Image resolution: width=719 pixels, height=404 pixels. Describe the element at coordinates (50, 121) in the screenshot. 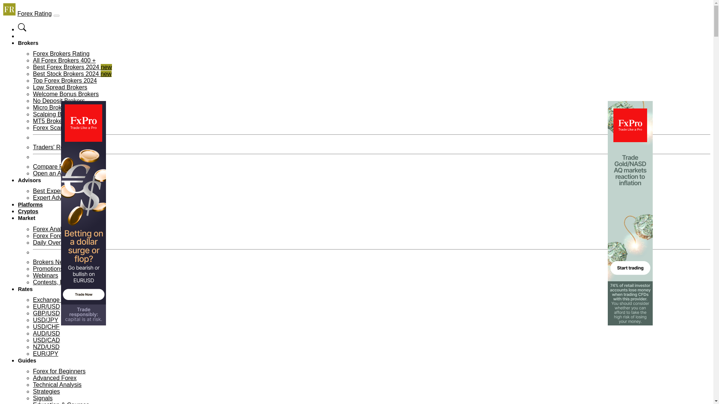

I see `MT5 Brokers` at that location.